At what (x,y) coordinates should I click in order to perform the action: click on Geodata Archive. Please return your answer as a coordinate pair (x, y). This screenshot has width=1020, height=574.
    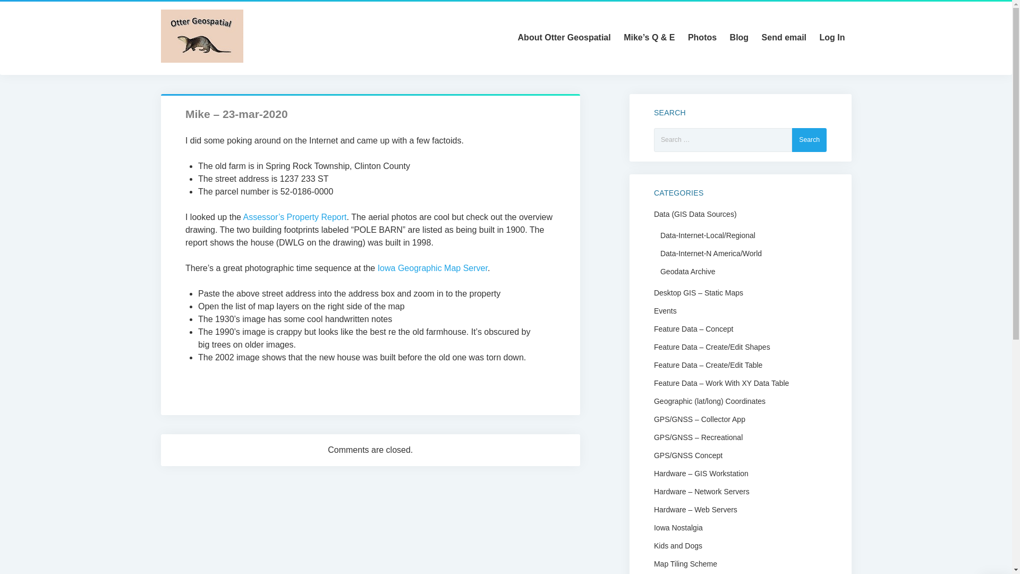
    Looking at the image, I should click on (687, 271).